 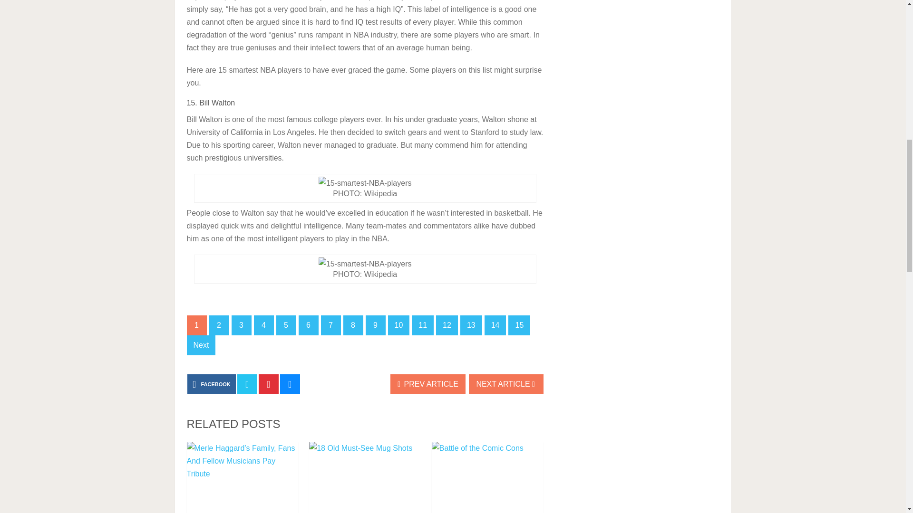 What do you see at coordinates (211, 384) in the screenshot?
I see `FACEBOOK` at bounding box center [211, 384].